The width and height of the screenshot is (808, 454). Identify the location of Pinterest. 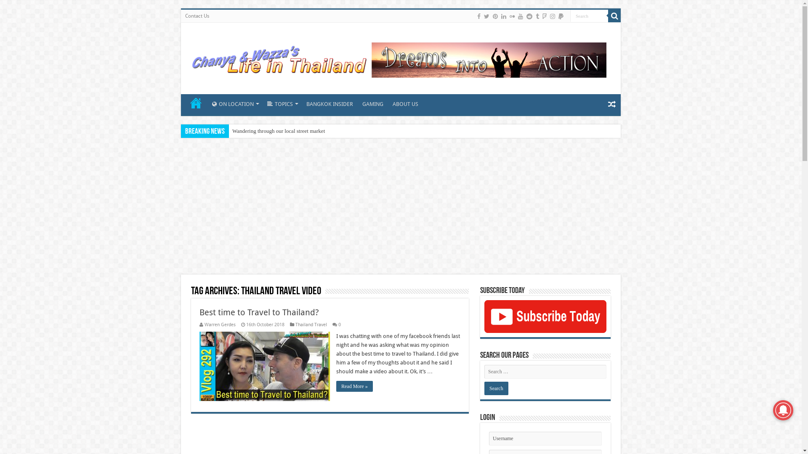
(495, 16).